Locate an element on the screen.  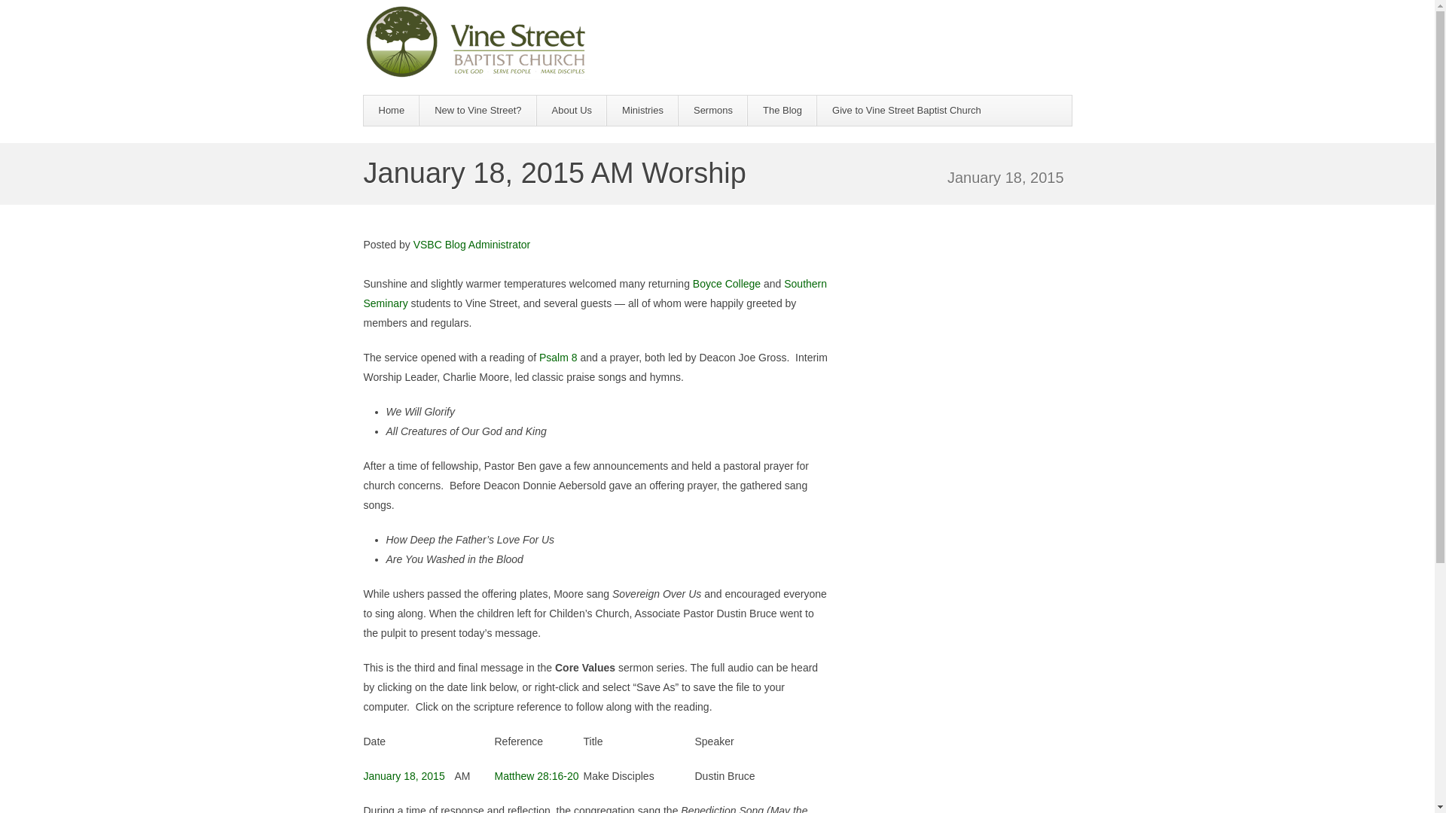
Sermons is located at coordinates (712, 110).